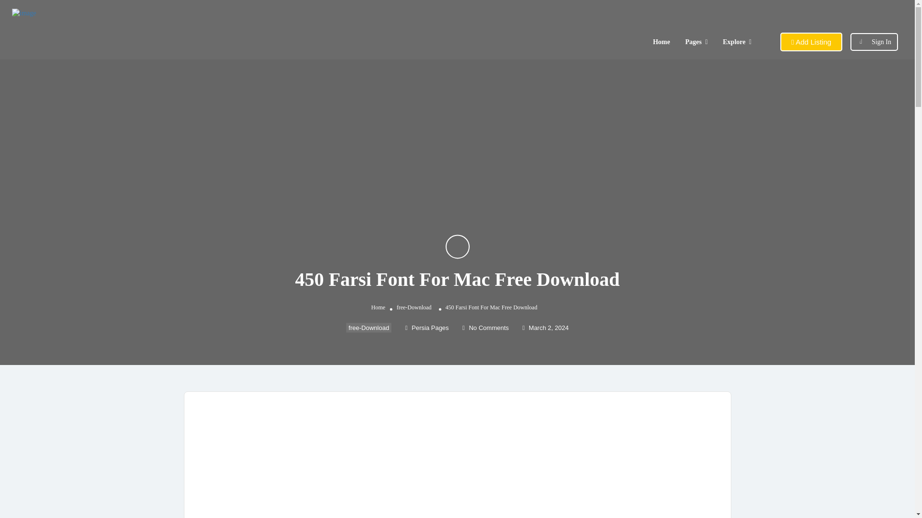  Describe the element at coordinates (811, 42) in the screenshot. I see `Add Listing` at that location.